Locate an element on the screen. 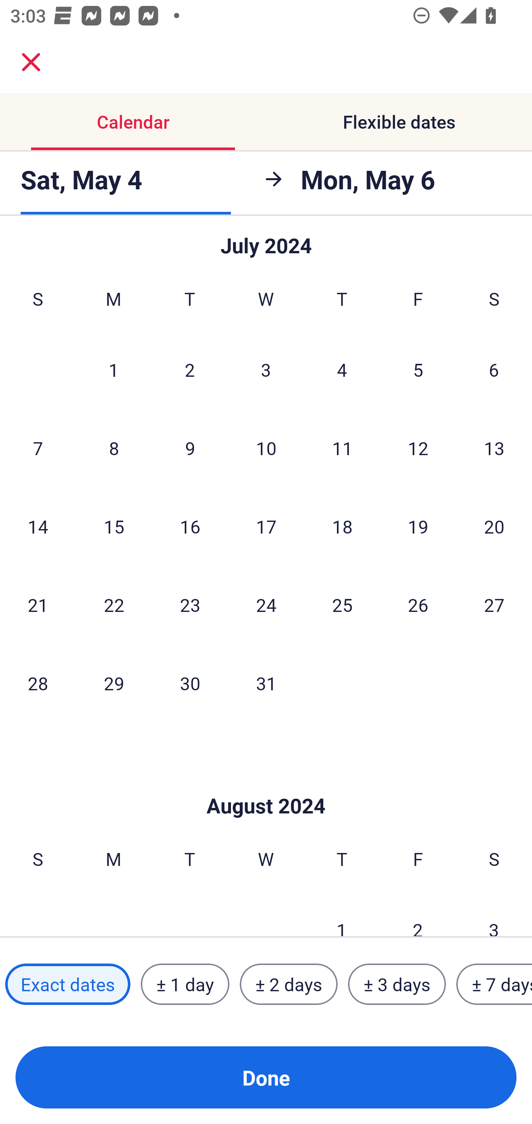 Image resolution: width=532 pixels, height=1124 pixels. 2 Tuesday, July 2, 2024 is located at coordinates (190, 369).